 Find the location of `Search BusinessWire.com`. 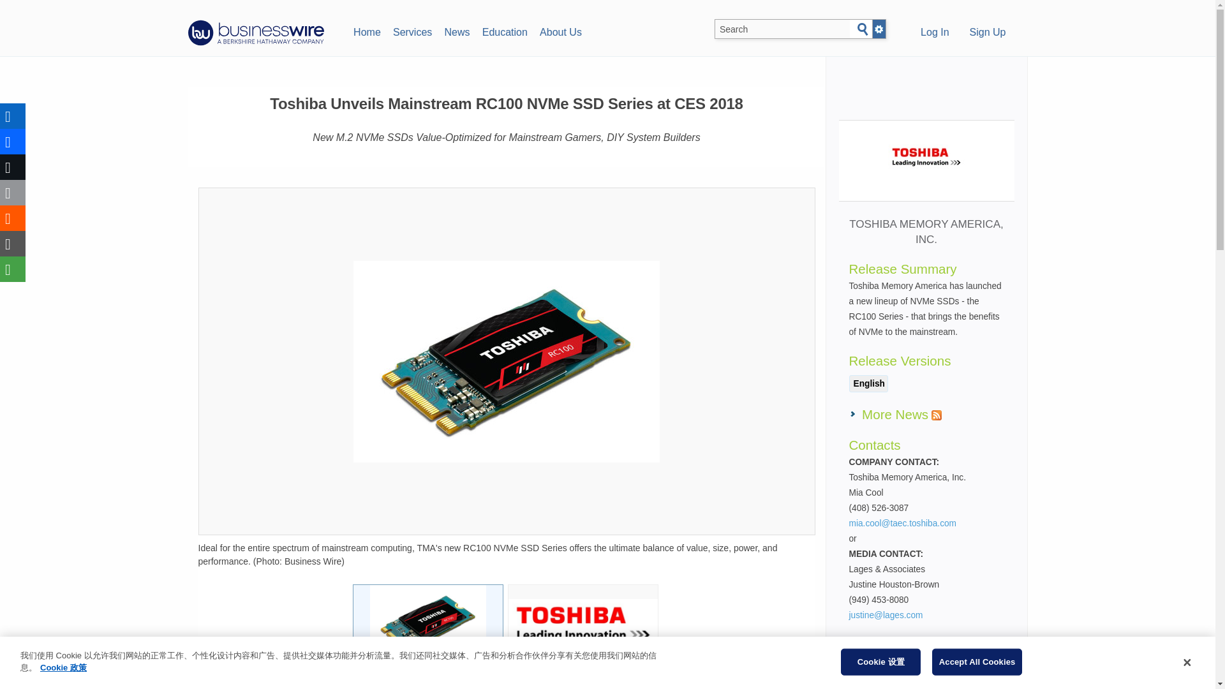

Search BusinessWire.com is located at coordinates (782, 29).